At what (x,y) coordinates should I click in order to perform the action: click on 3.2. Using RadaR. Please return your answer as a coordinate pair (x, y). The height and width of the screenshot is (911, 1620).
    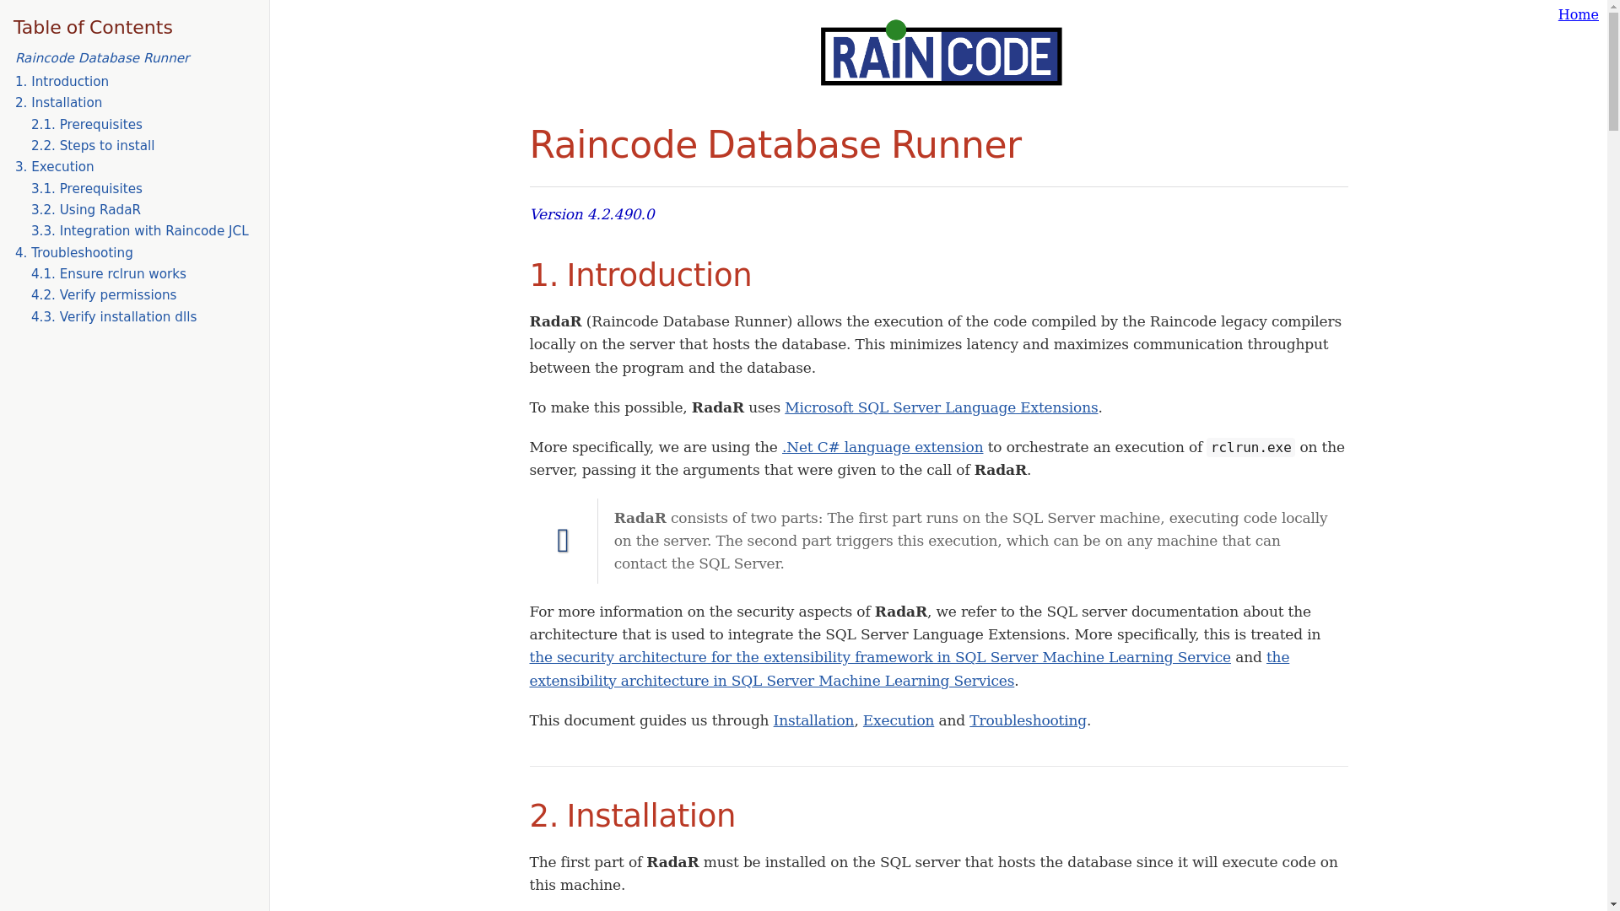
    Looking at the image, I should click on (86, 209).